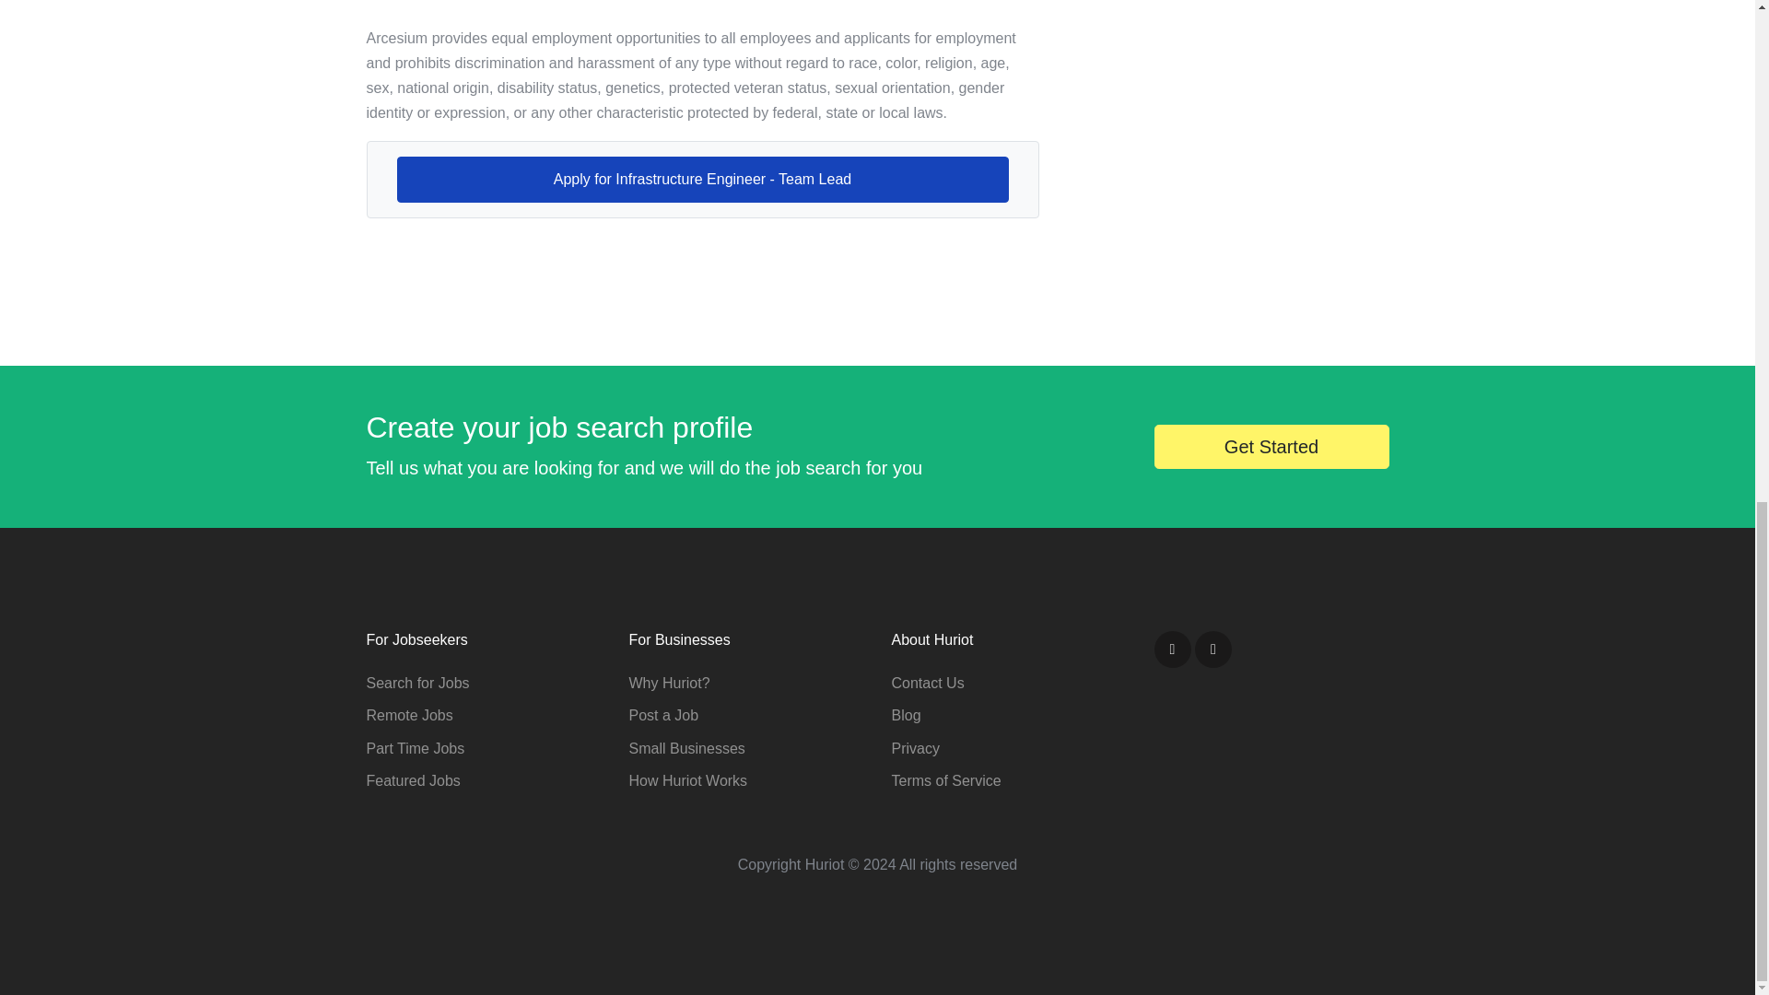  I want to click on Featured Jobs, so click(413, 781).